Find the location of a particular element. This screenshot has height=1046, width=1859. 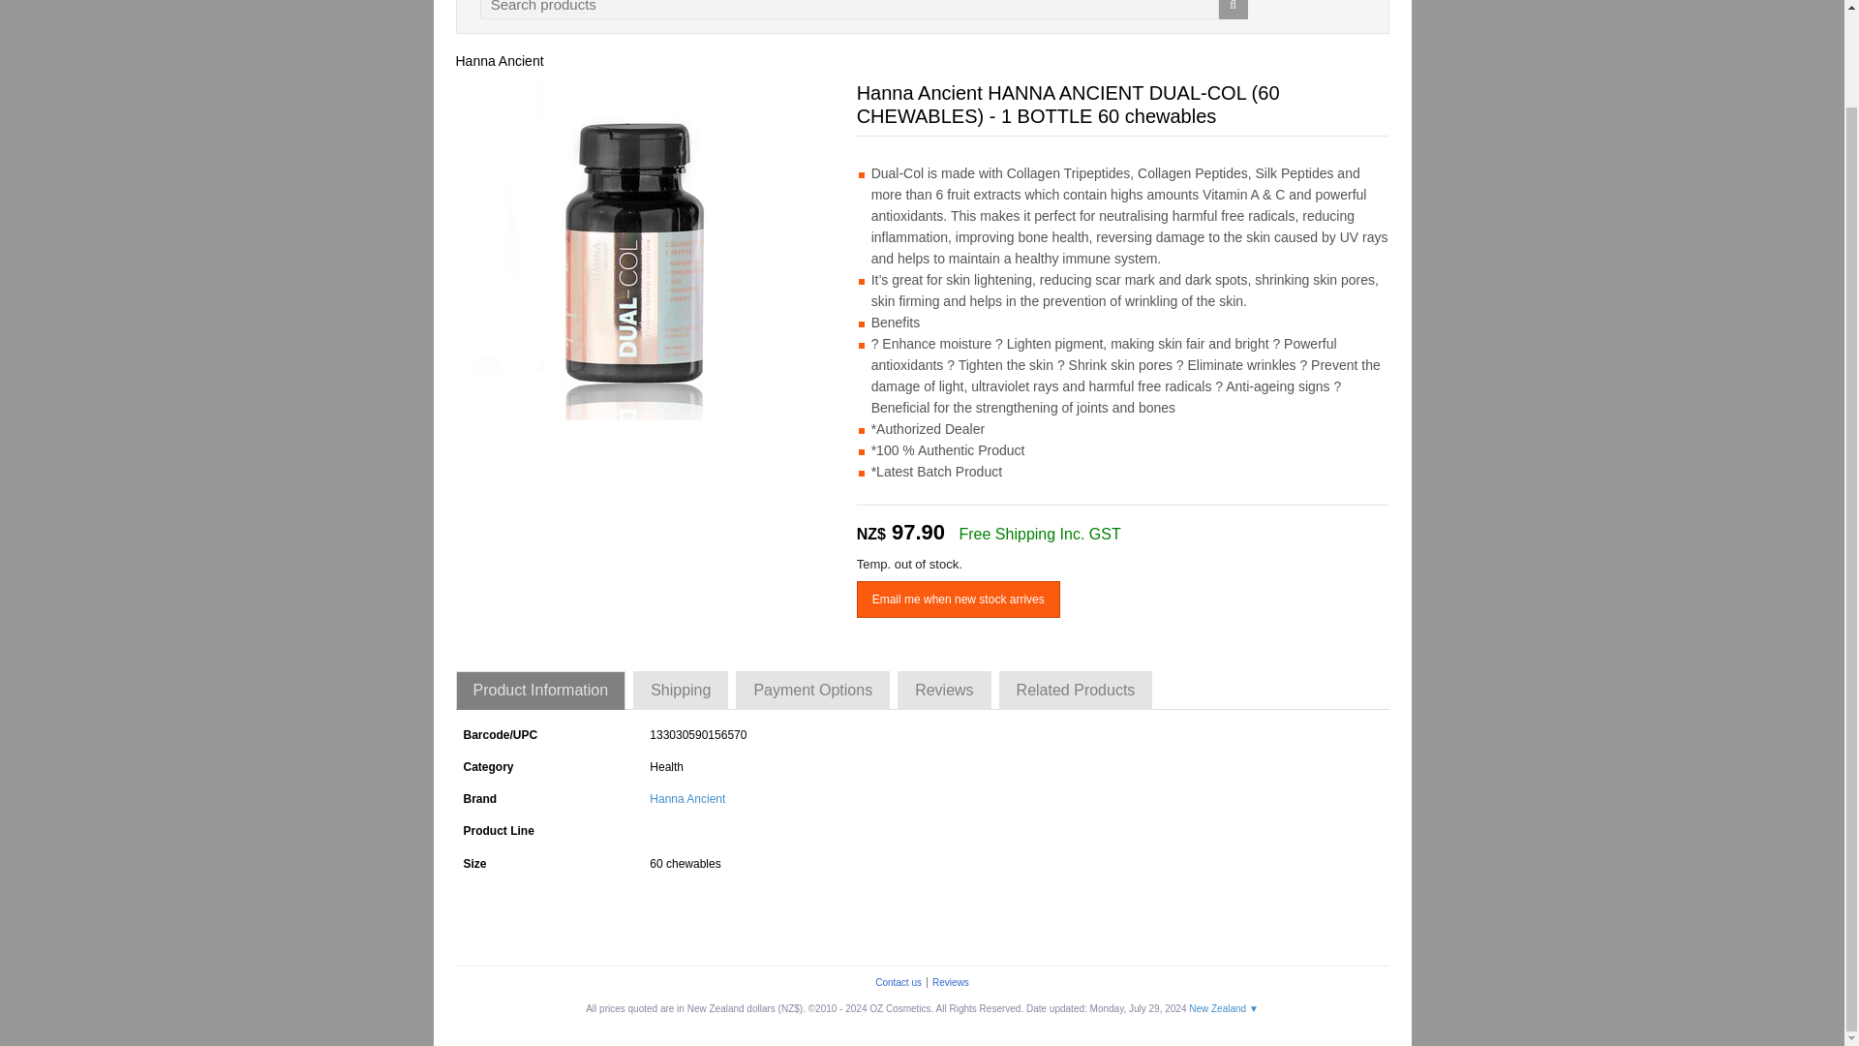

Reviews is located at coordinates (944, 691).